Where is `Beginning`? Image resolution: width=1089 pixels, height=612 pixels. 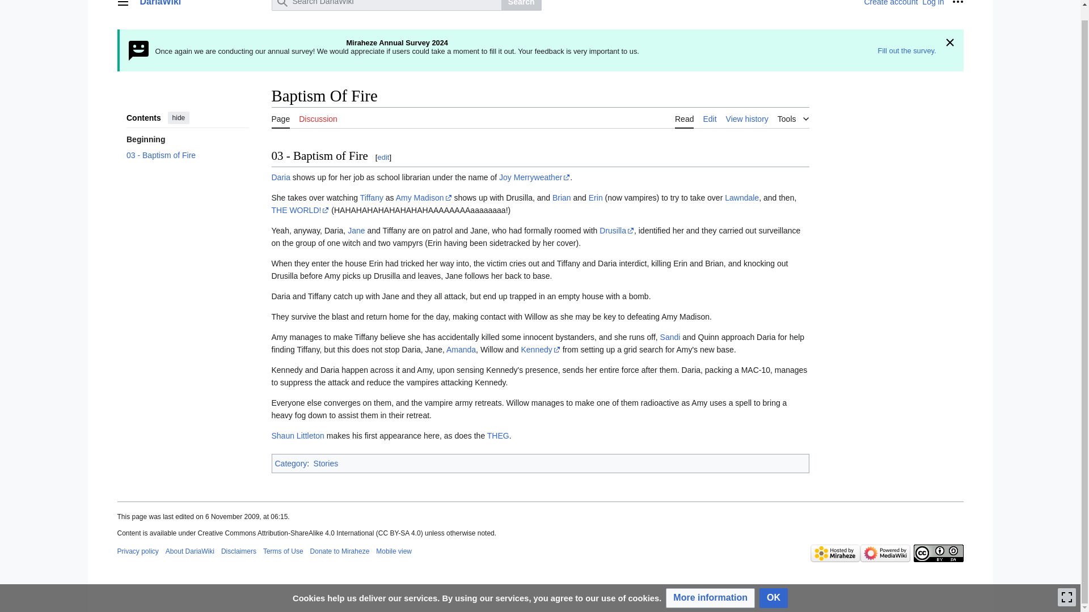
Beginning is located at coordinates (187, 139).